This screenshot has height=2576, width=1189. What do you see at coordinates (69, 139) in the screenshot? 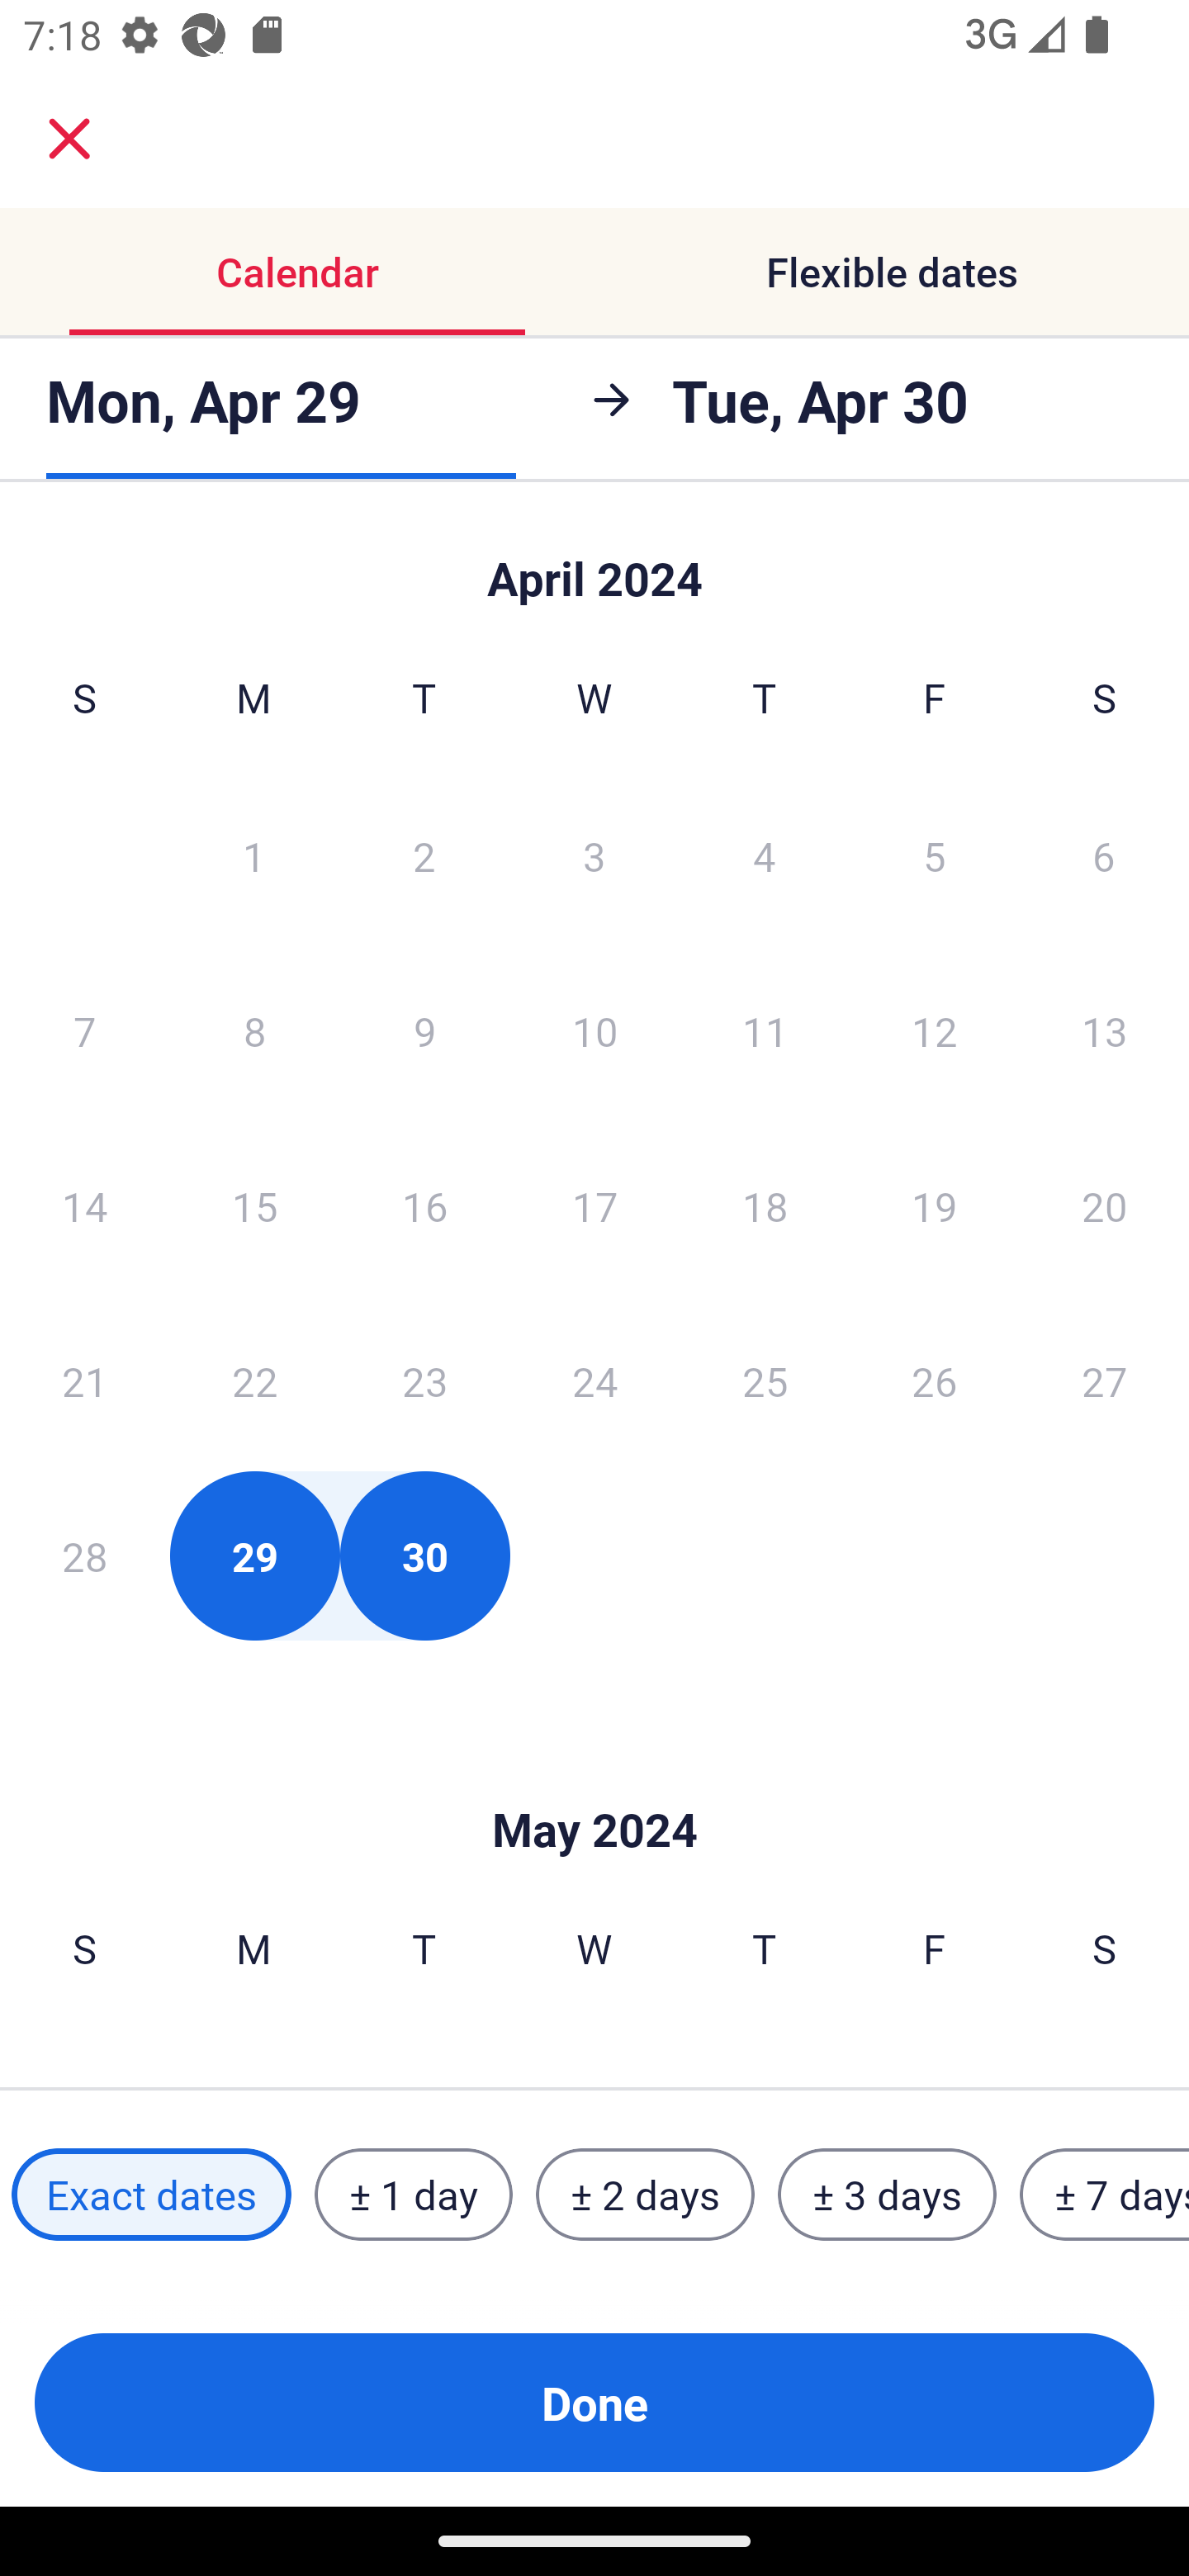
I see `close.` at bounding box center [69, 139].